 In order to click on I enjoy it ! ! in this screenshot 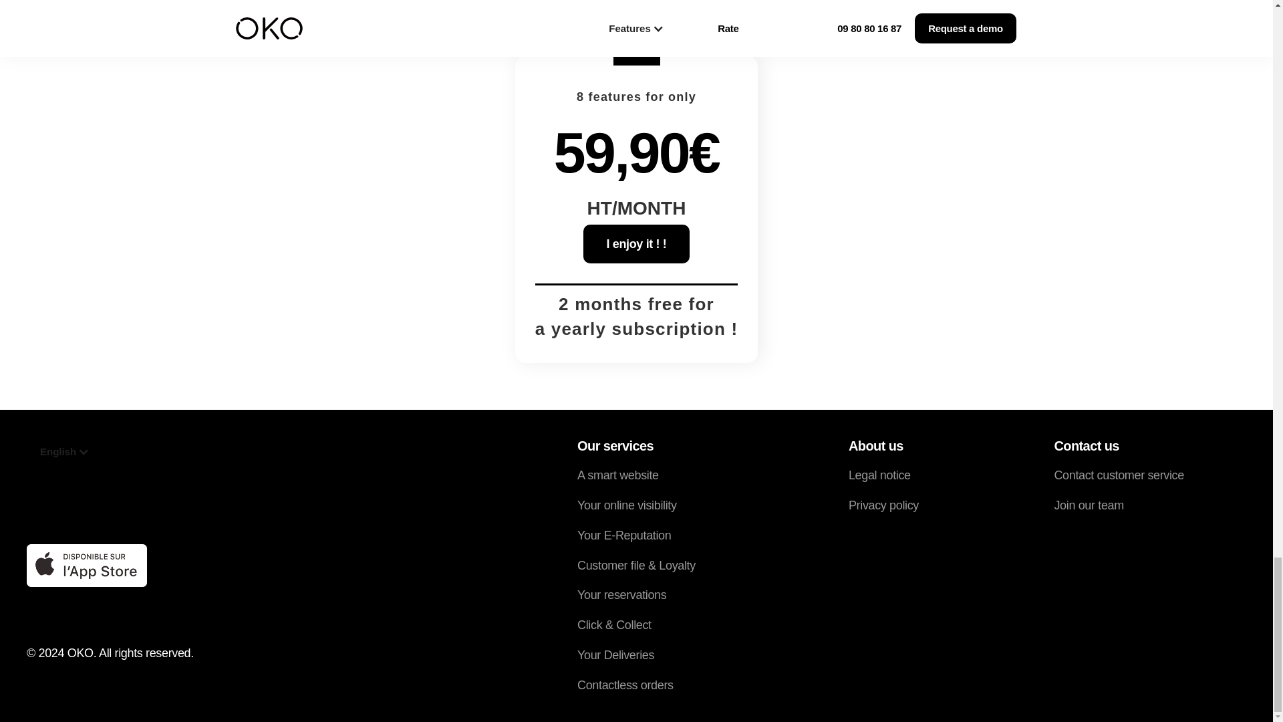, I will do `click(636, 243)`.